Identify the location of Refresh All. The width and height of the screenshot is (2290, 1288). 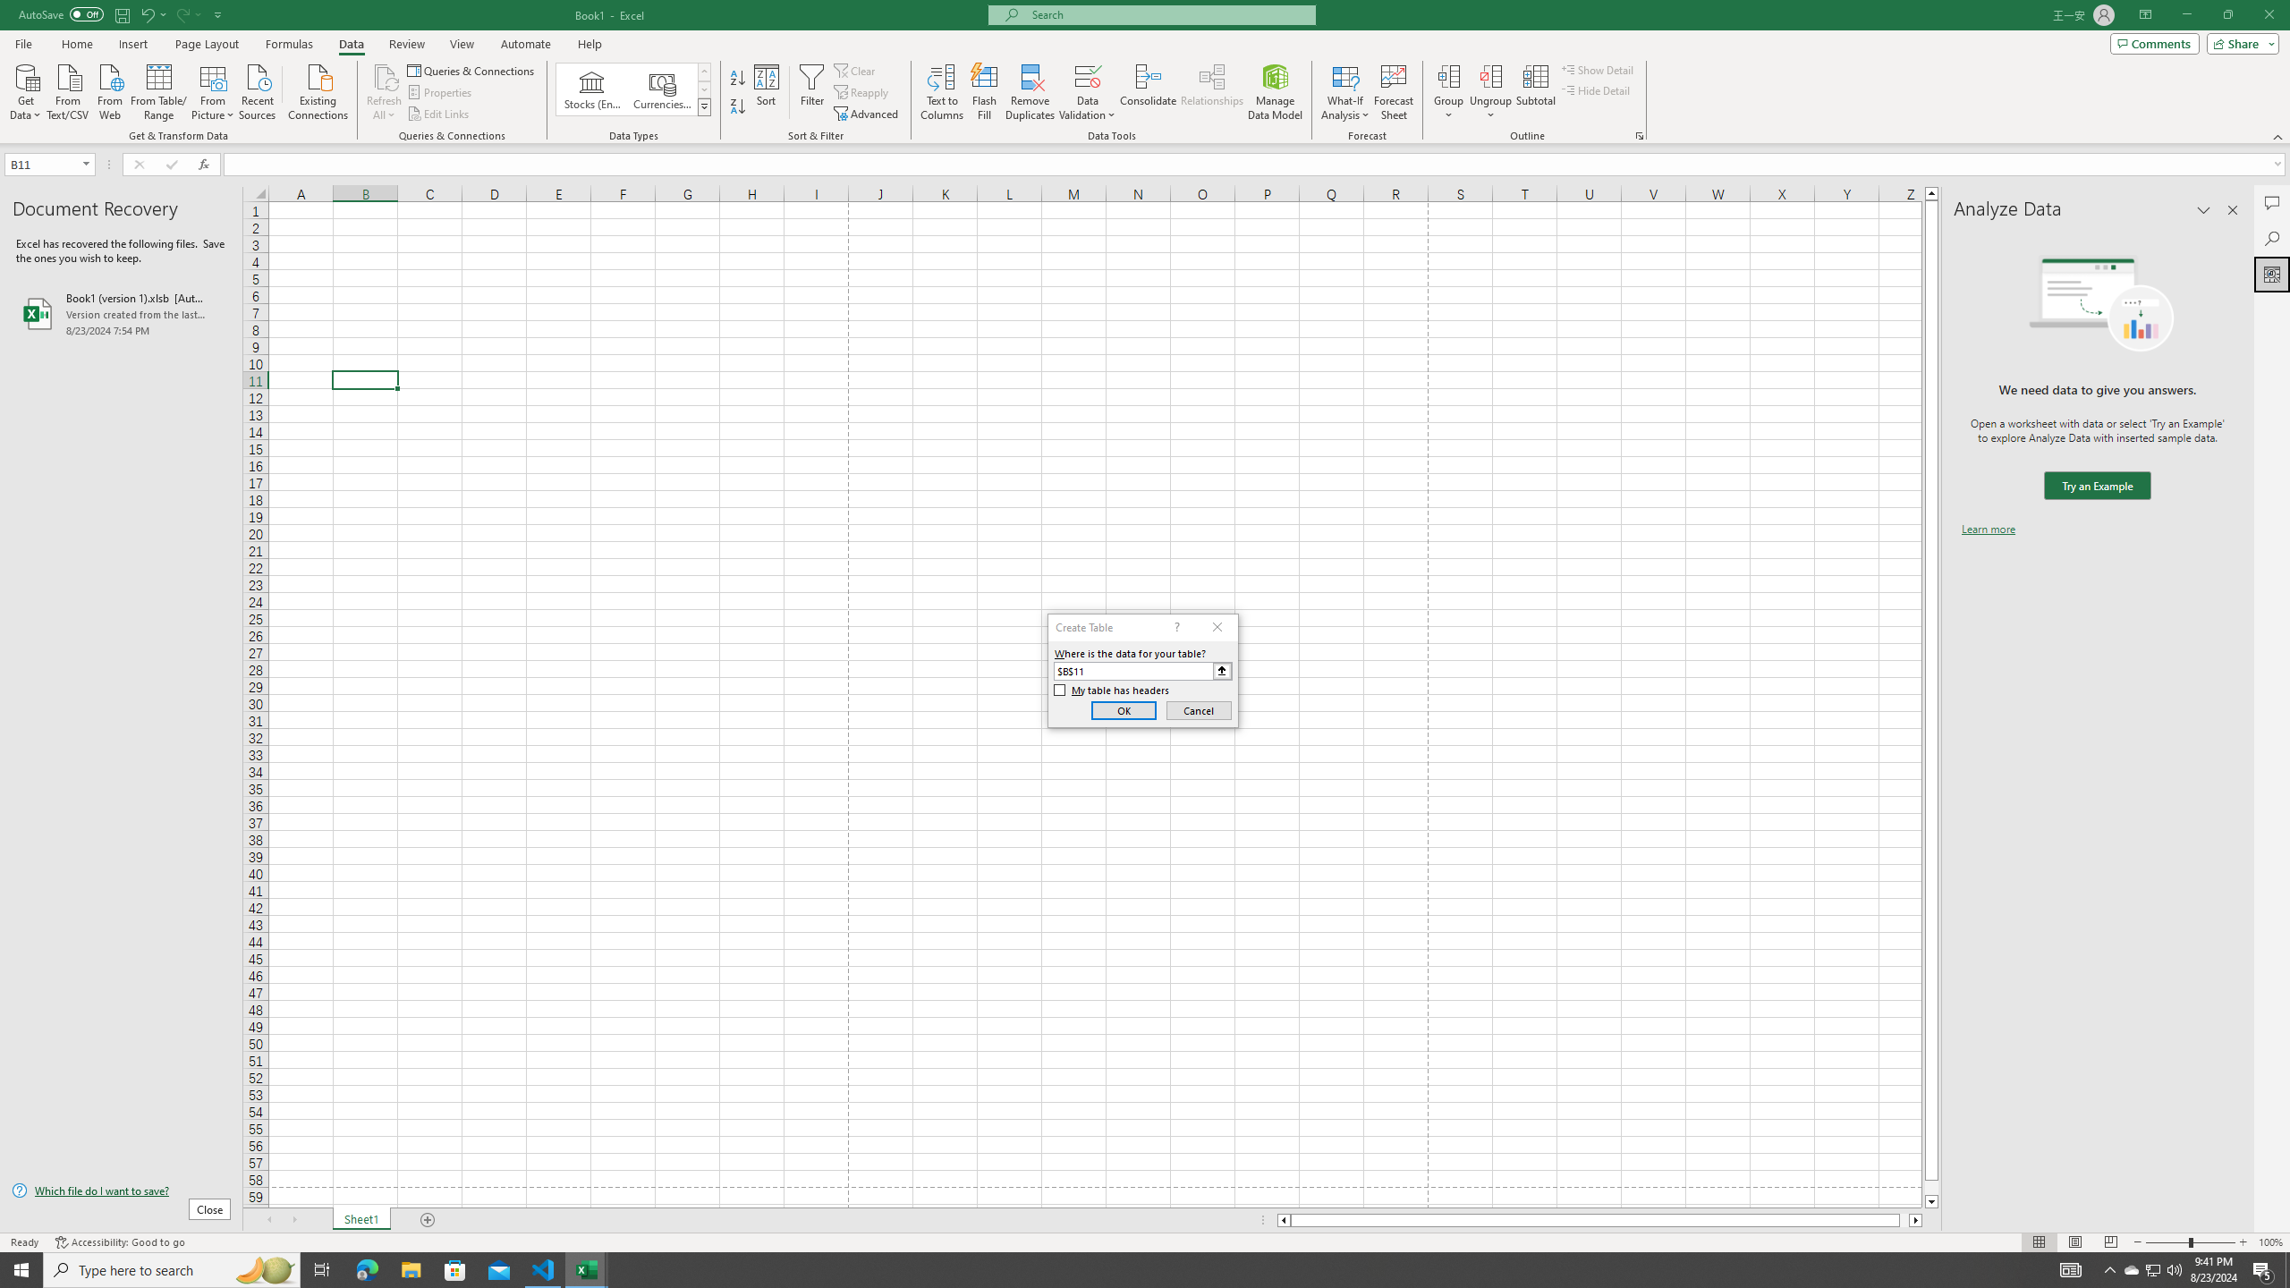
(385, 92).